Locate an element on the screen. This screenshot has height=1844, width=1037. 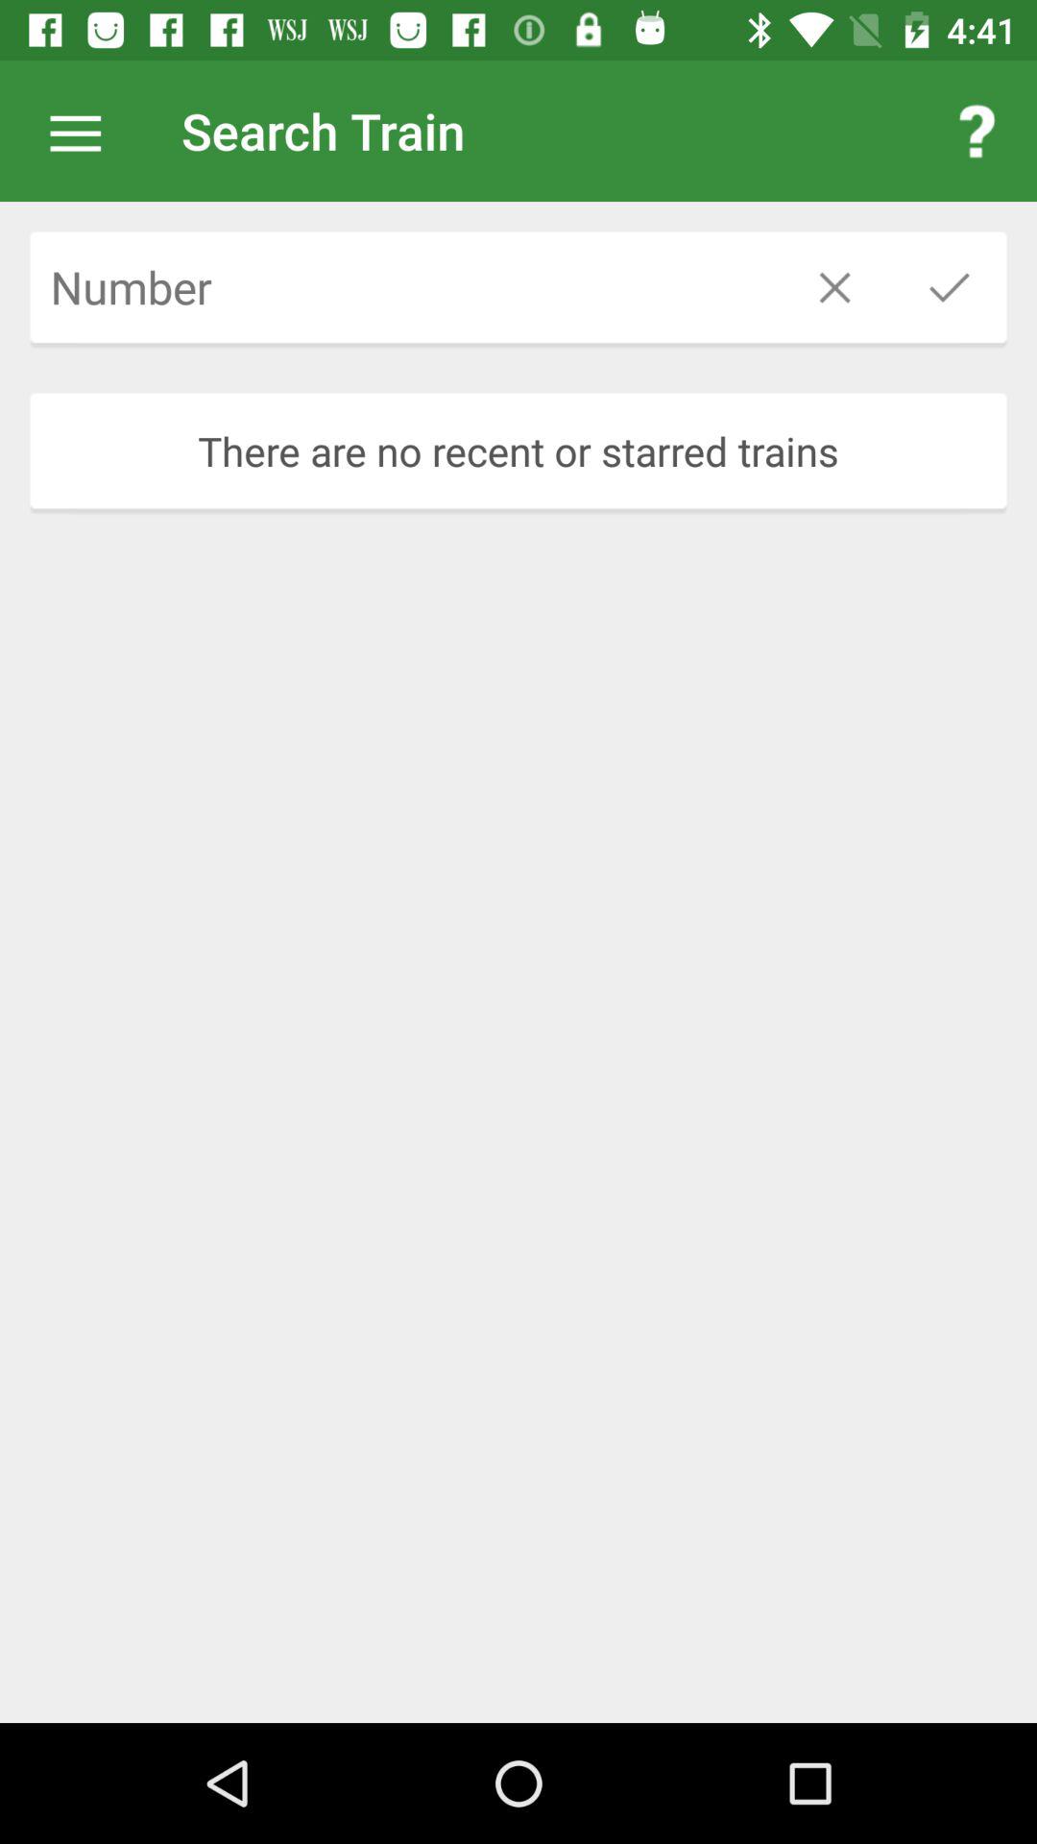
turn off item to the left of the search train icon is located at coordinates (85, 131).